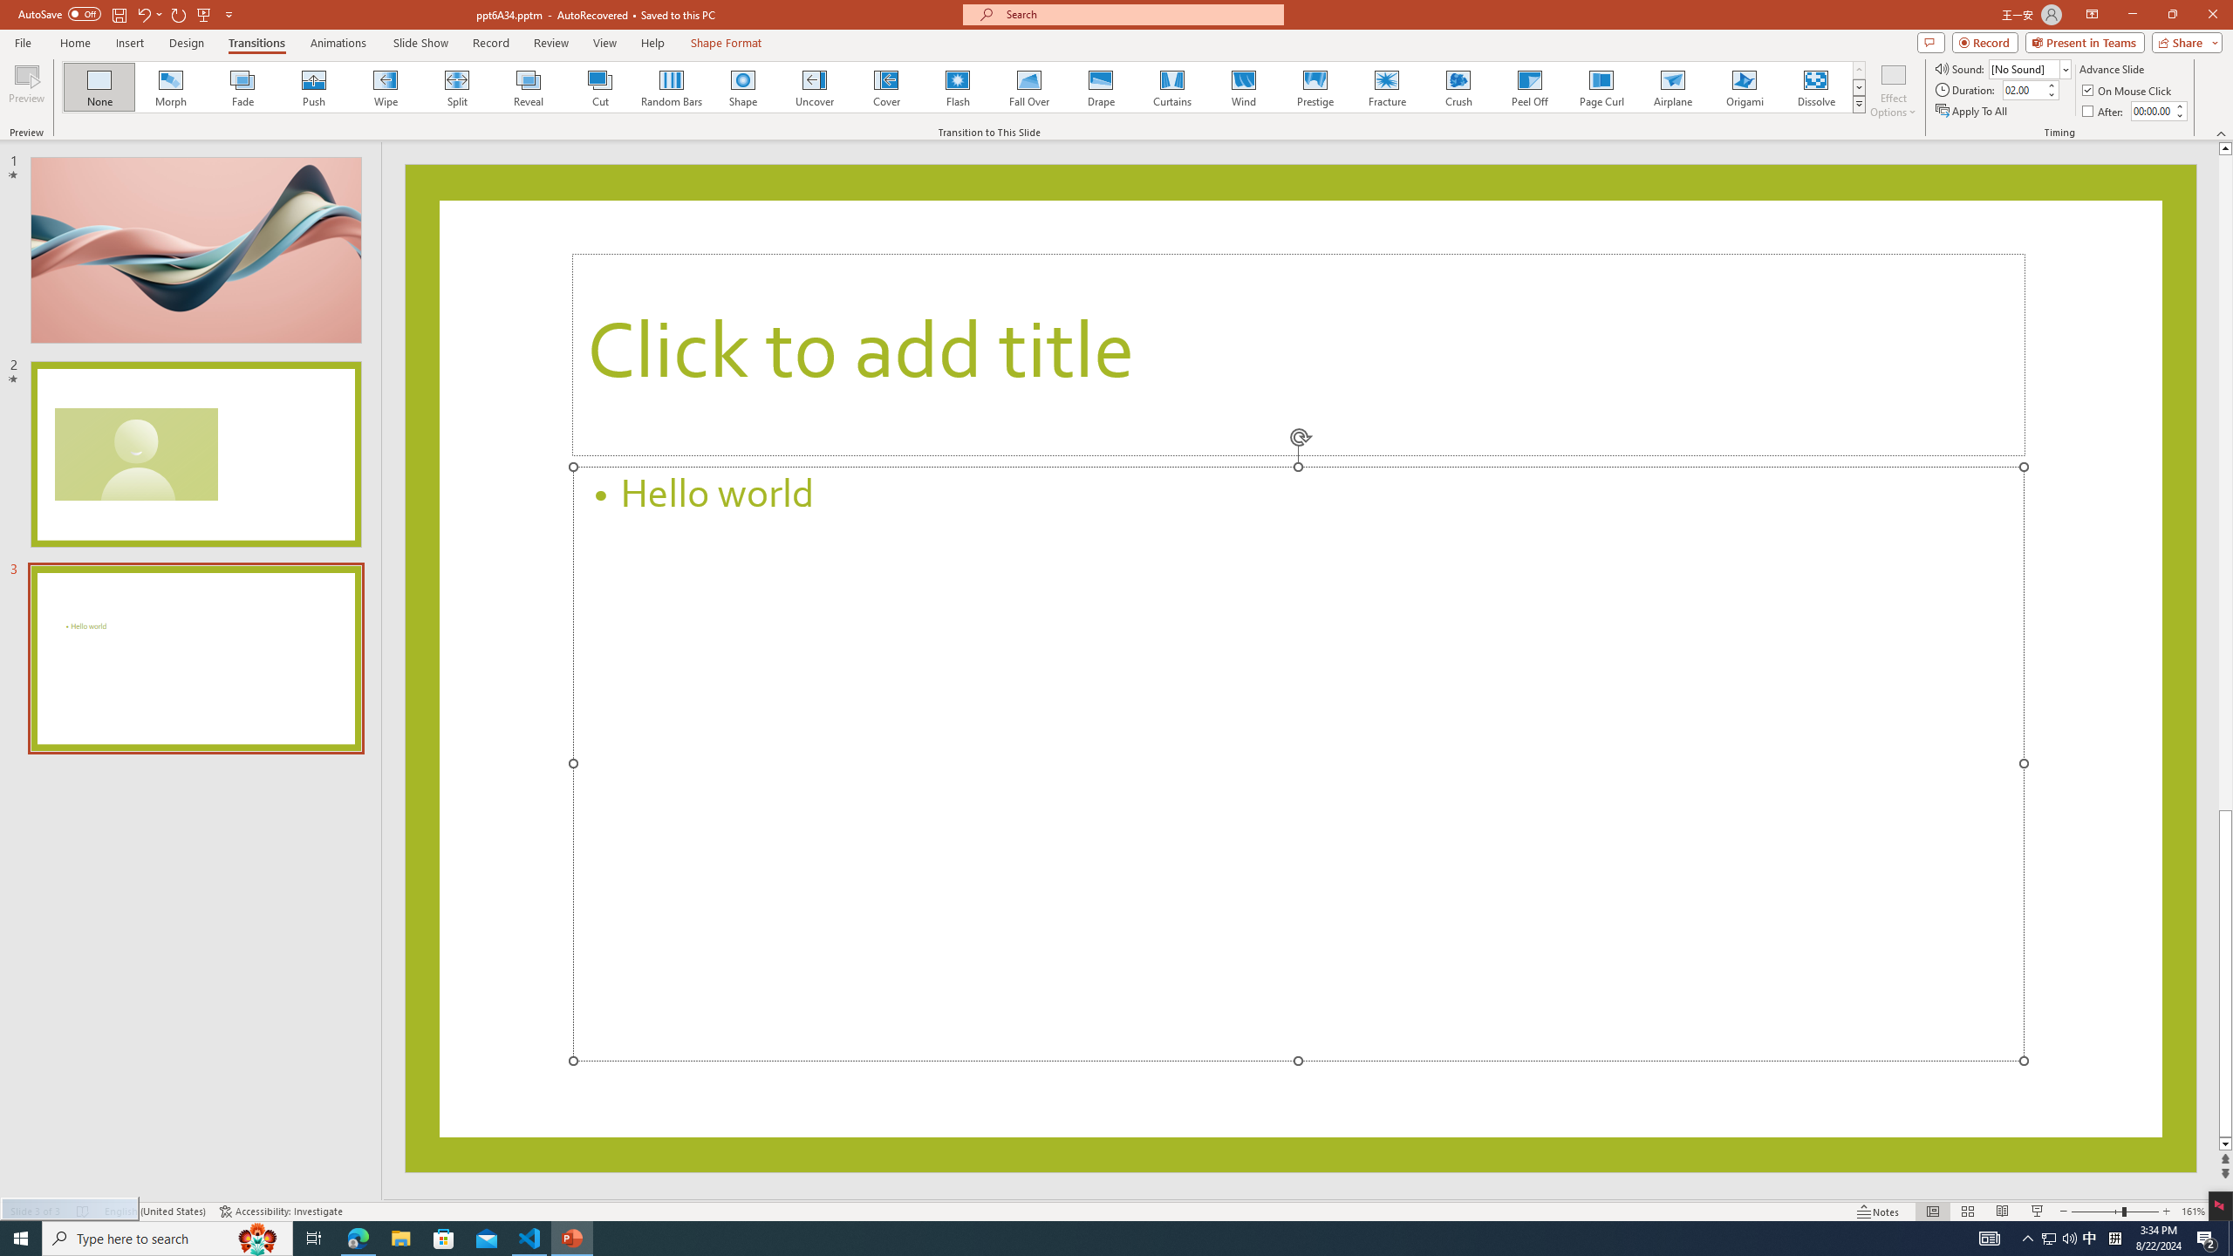 The height and width of the screenshot is (1256, 2233). I want to click on Curtains, so click(1172, 87).